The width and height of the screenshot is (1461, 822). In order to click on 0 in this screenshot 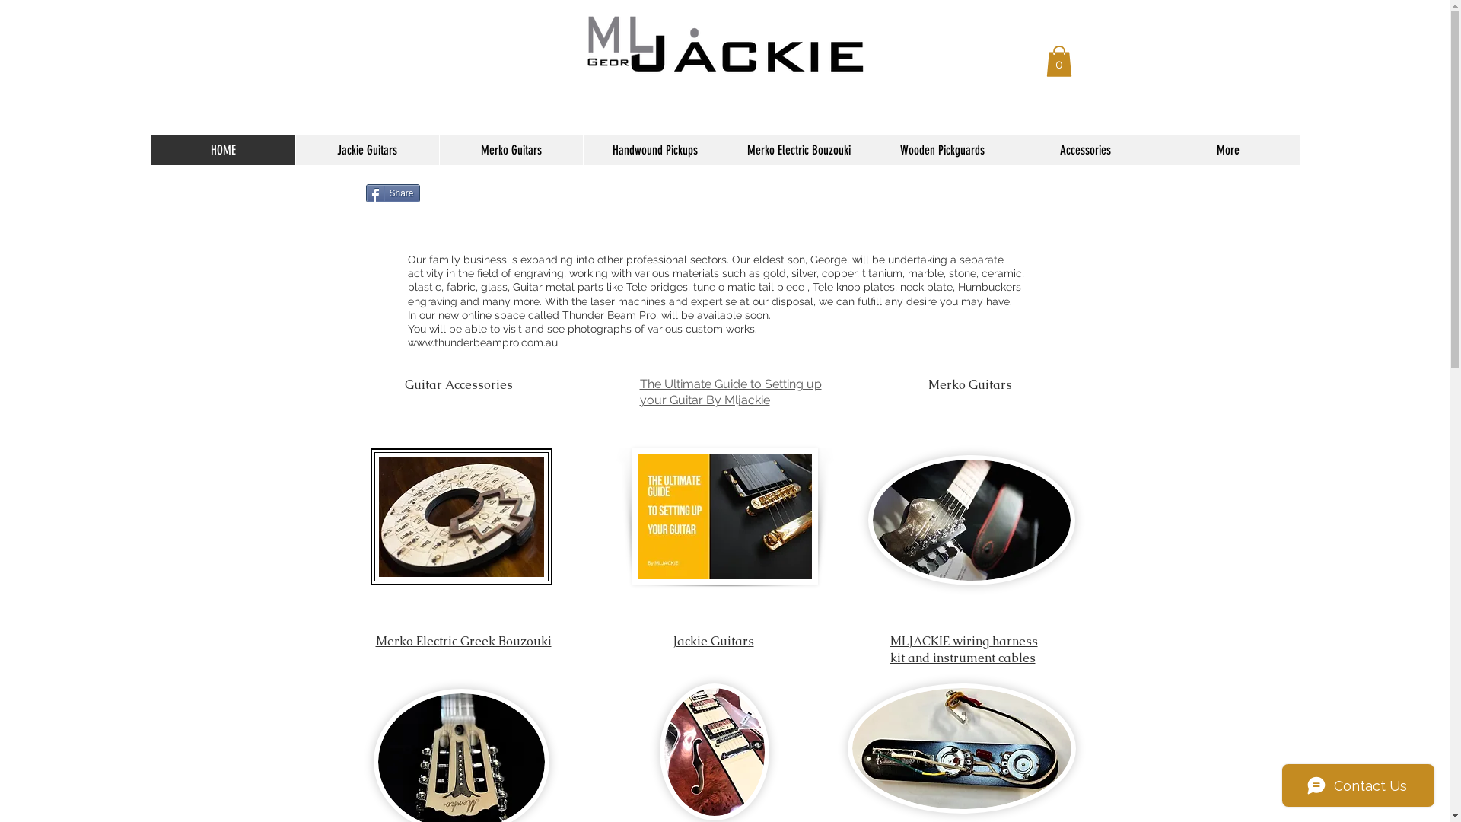, I will do `click(1058, 61)`.